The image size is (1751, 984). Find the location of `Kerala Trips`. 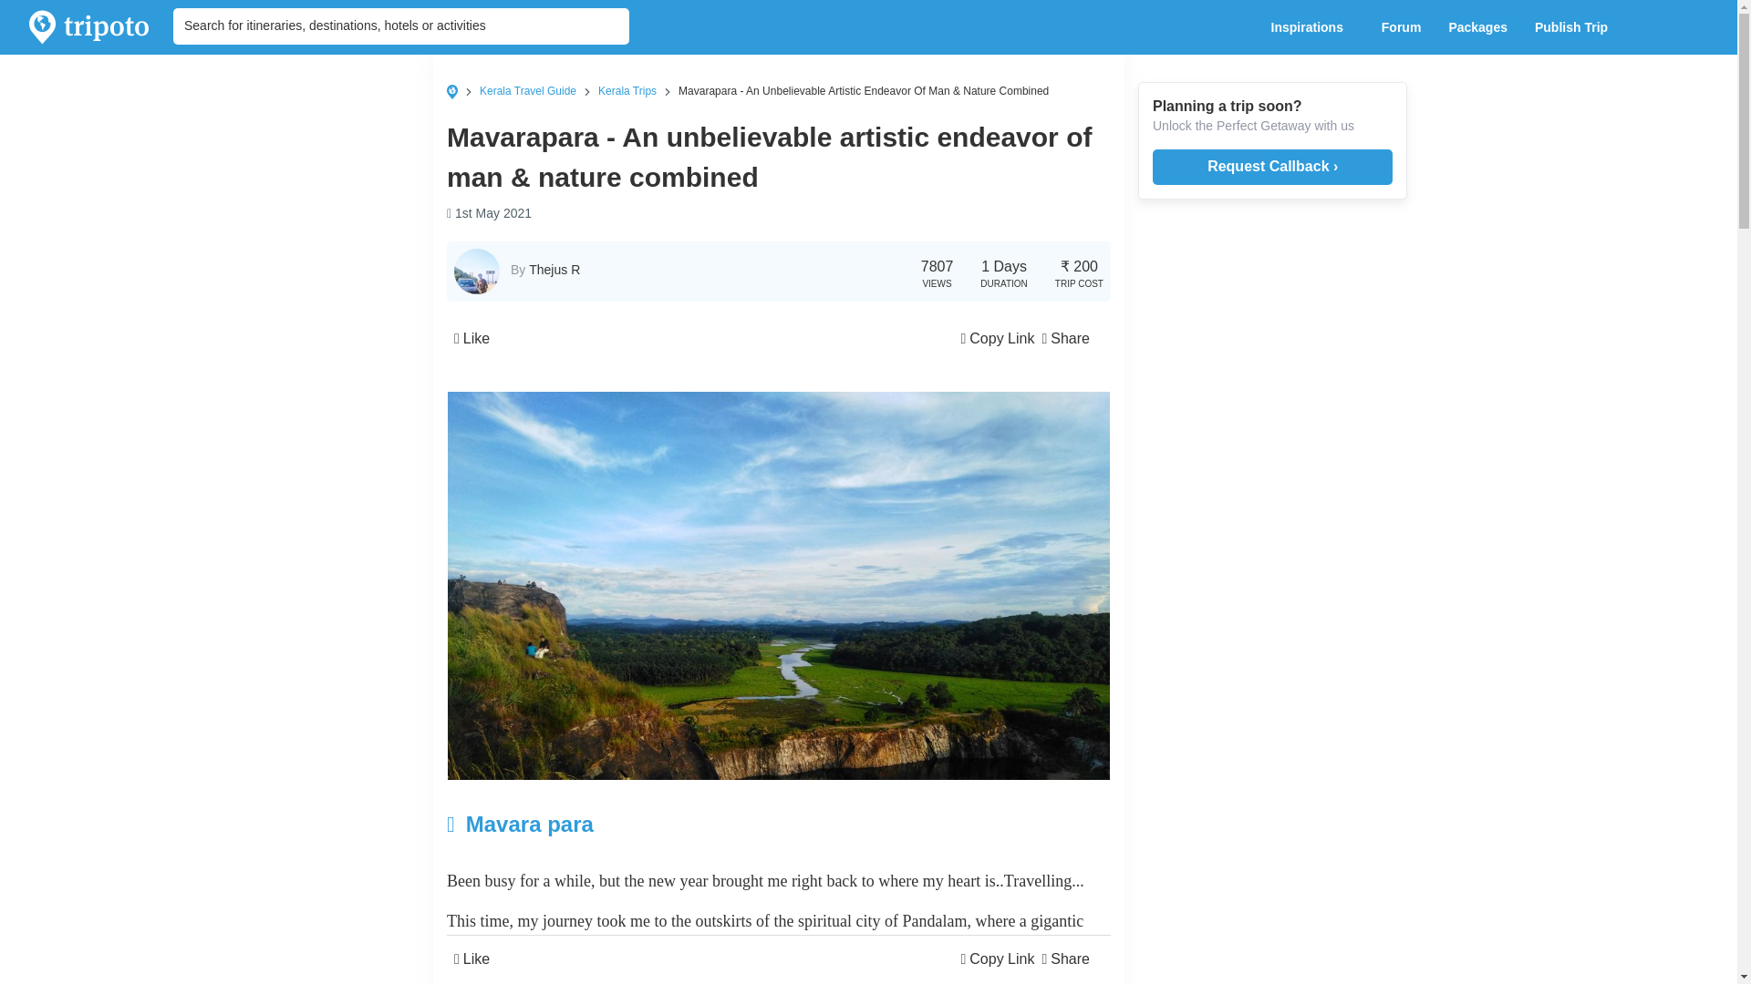

Kerala Trips is located at coordinates (627, 90).